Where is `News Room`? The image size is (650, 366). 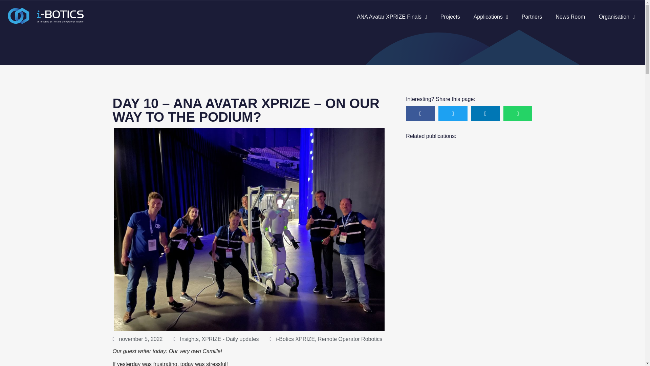 News Room is located at coordinates (570, 17).